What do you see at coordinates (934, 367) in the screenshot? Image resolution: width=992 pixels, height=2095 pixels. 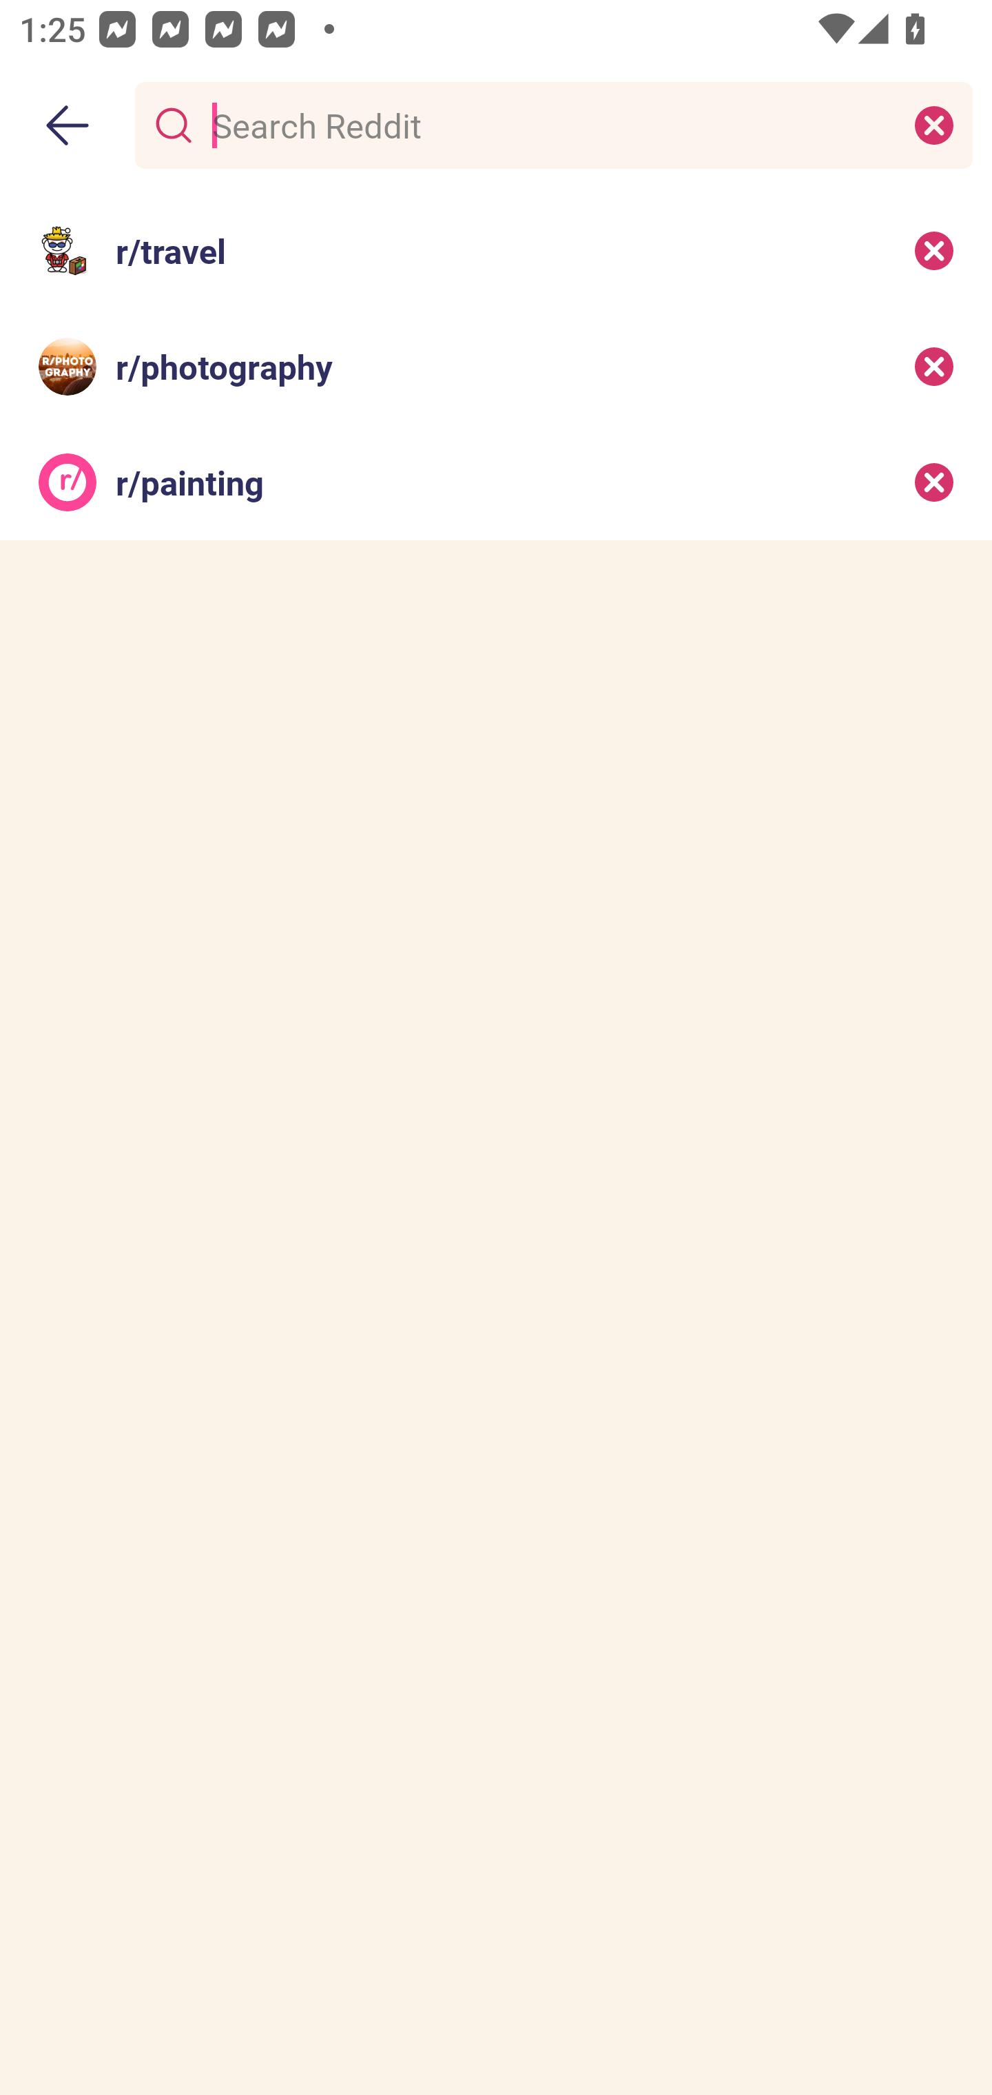 I see `Remove` at bounding box center [934, 367].